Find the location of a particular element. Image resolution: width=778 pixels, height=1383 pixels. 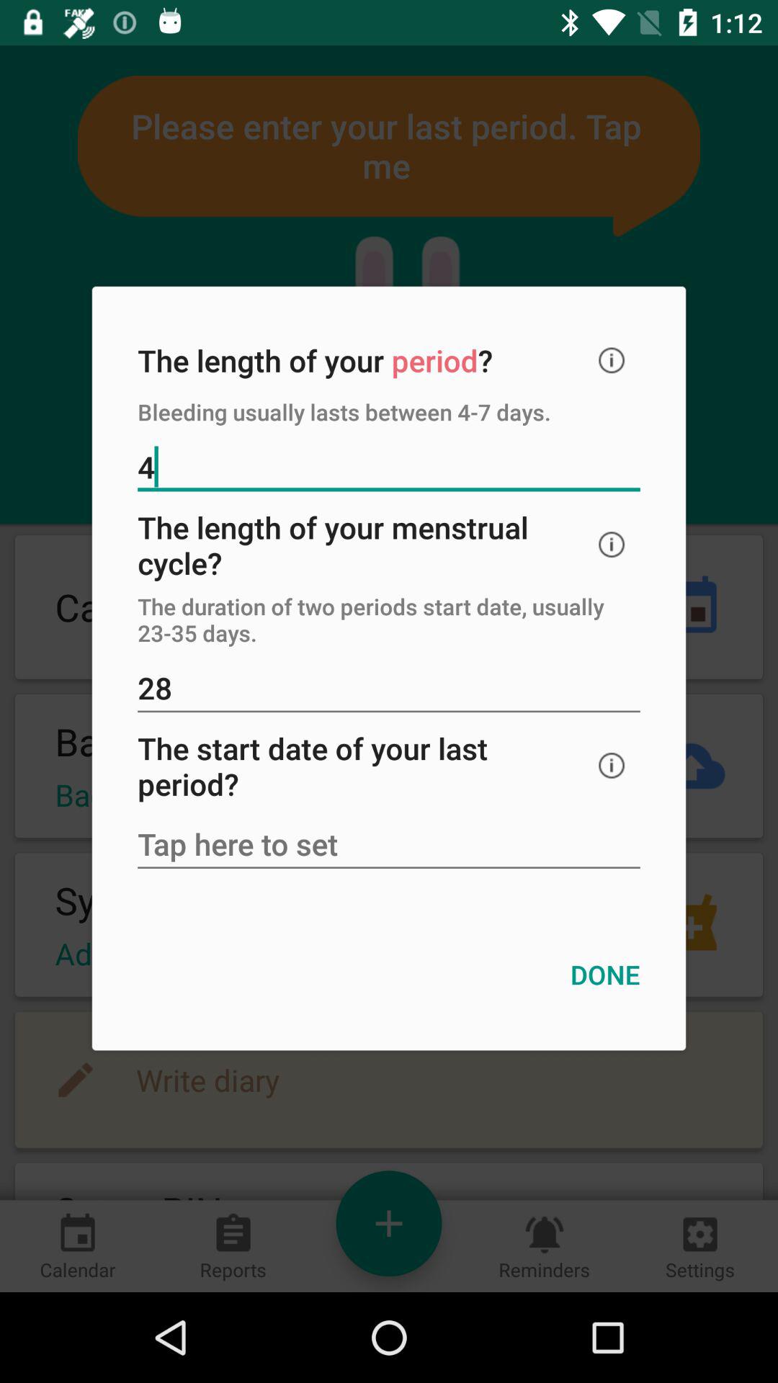

choose the icon below the 4 item is located at coordinates (612, 545).